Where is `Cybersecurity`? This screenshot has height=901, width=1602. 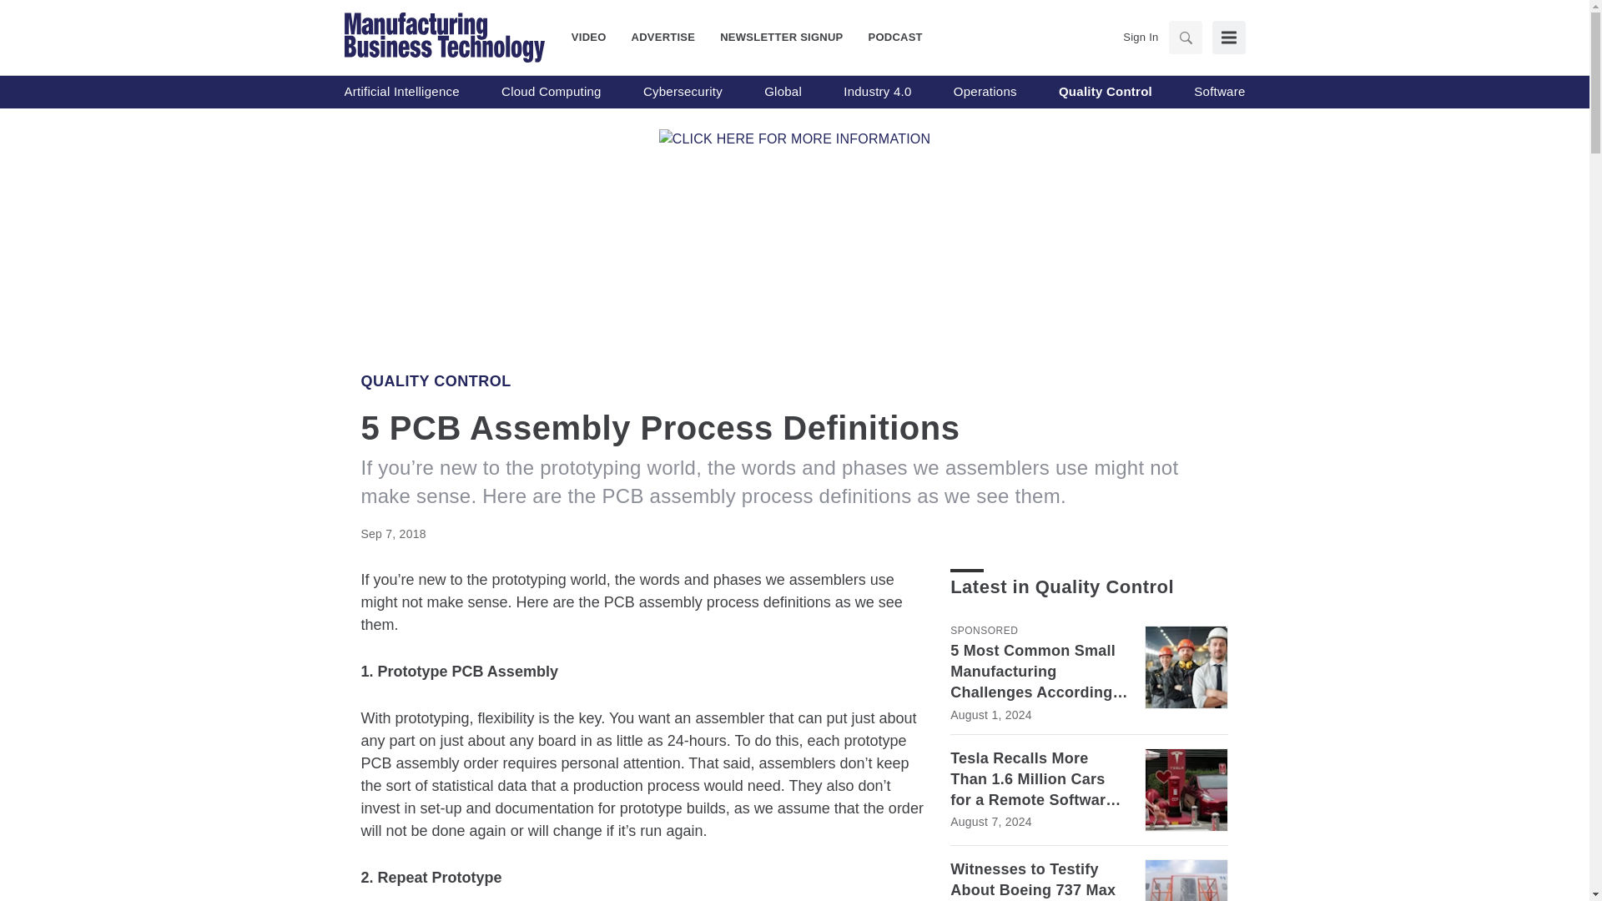
Cybersecurity is located at coordinates (683, 92).